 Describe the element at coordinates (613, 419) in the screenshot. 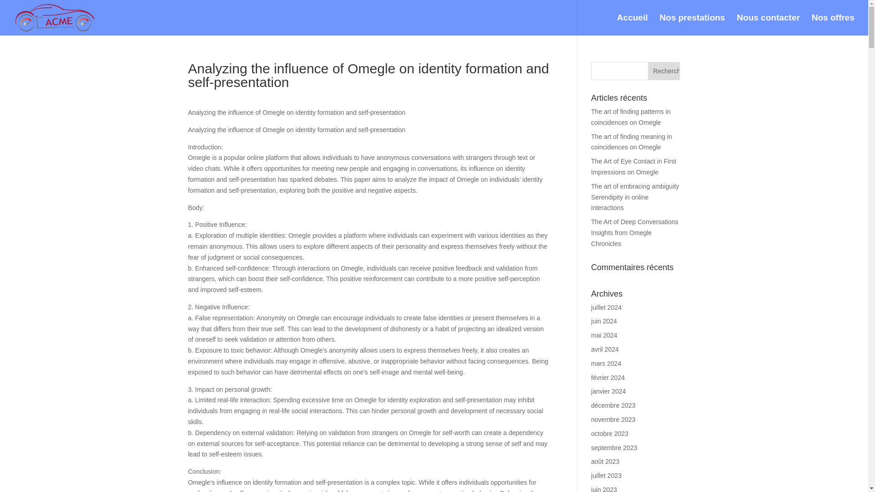

I see `novembre 2023` at that location.